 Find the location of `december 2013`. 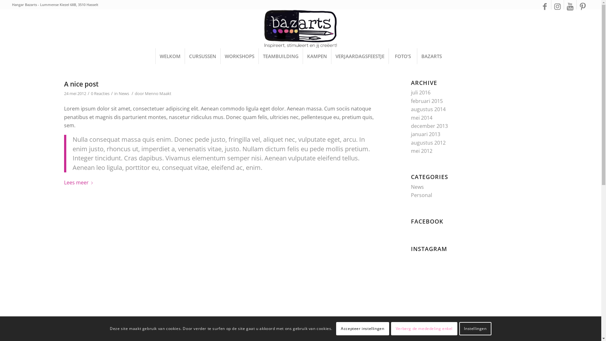

december 2013 is located at coordinates (429, 126).